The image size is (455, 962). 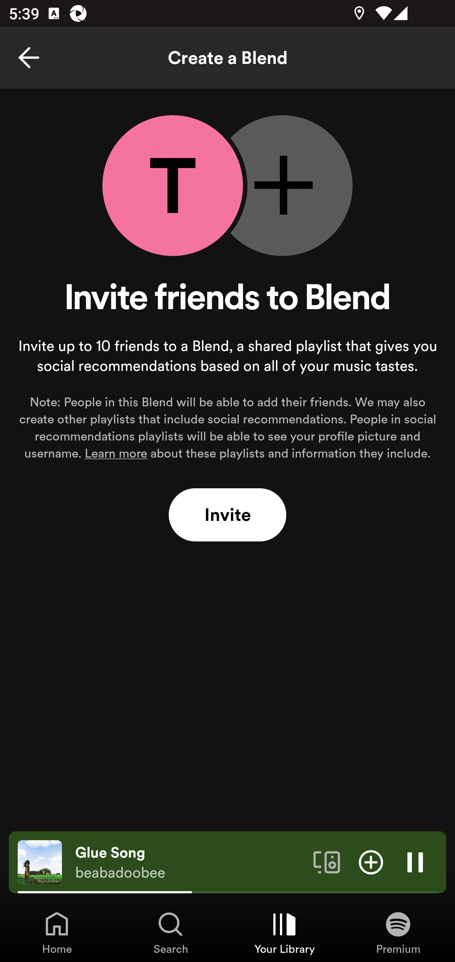 What do you see at coordinates (227, 515) in the screenshot?
I see `Invite` at bounding box center [227, 515].